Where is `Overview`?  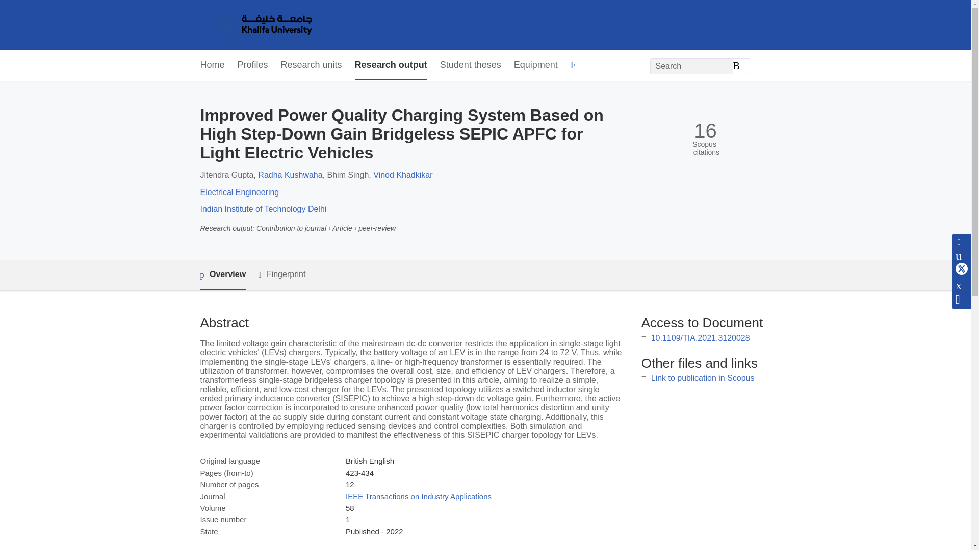
Overview is located at coordinates (222, 275).